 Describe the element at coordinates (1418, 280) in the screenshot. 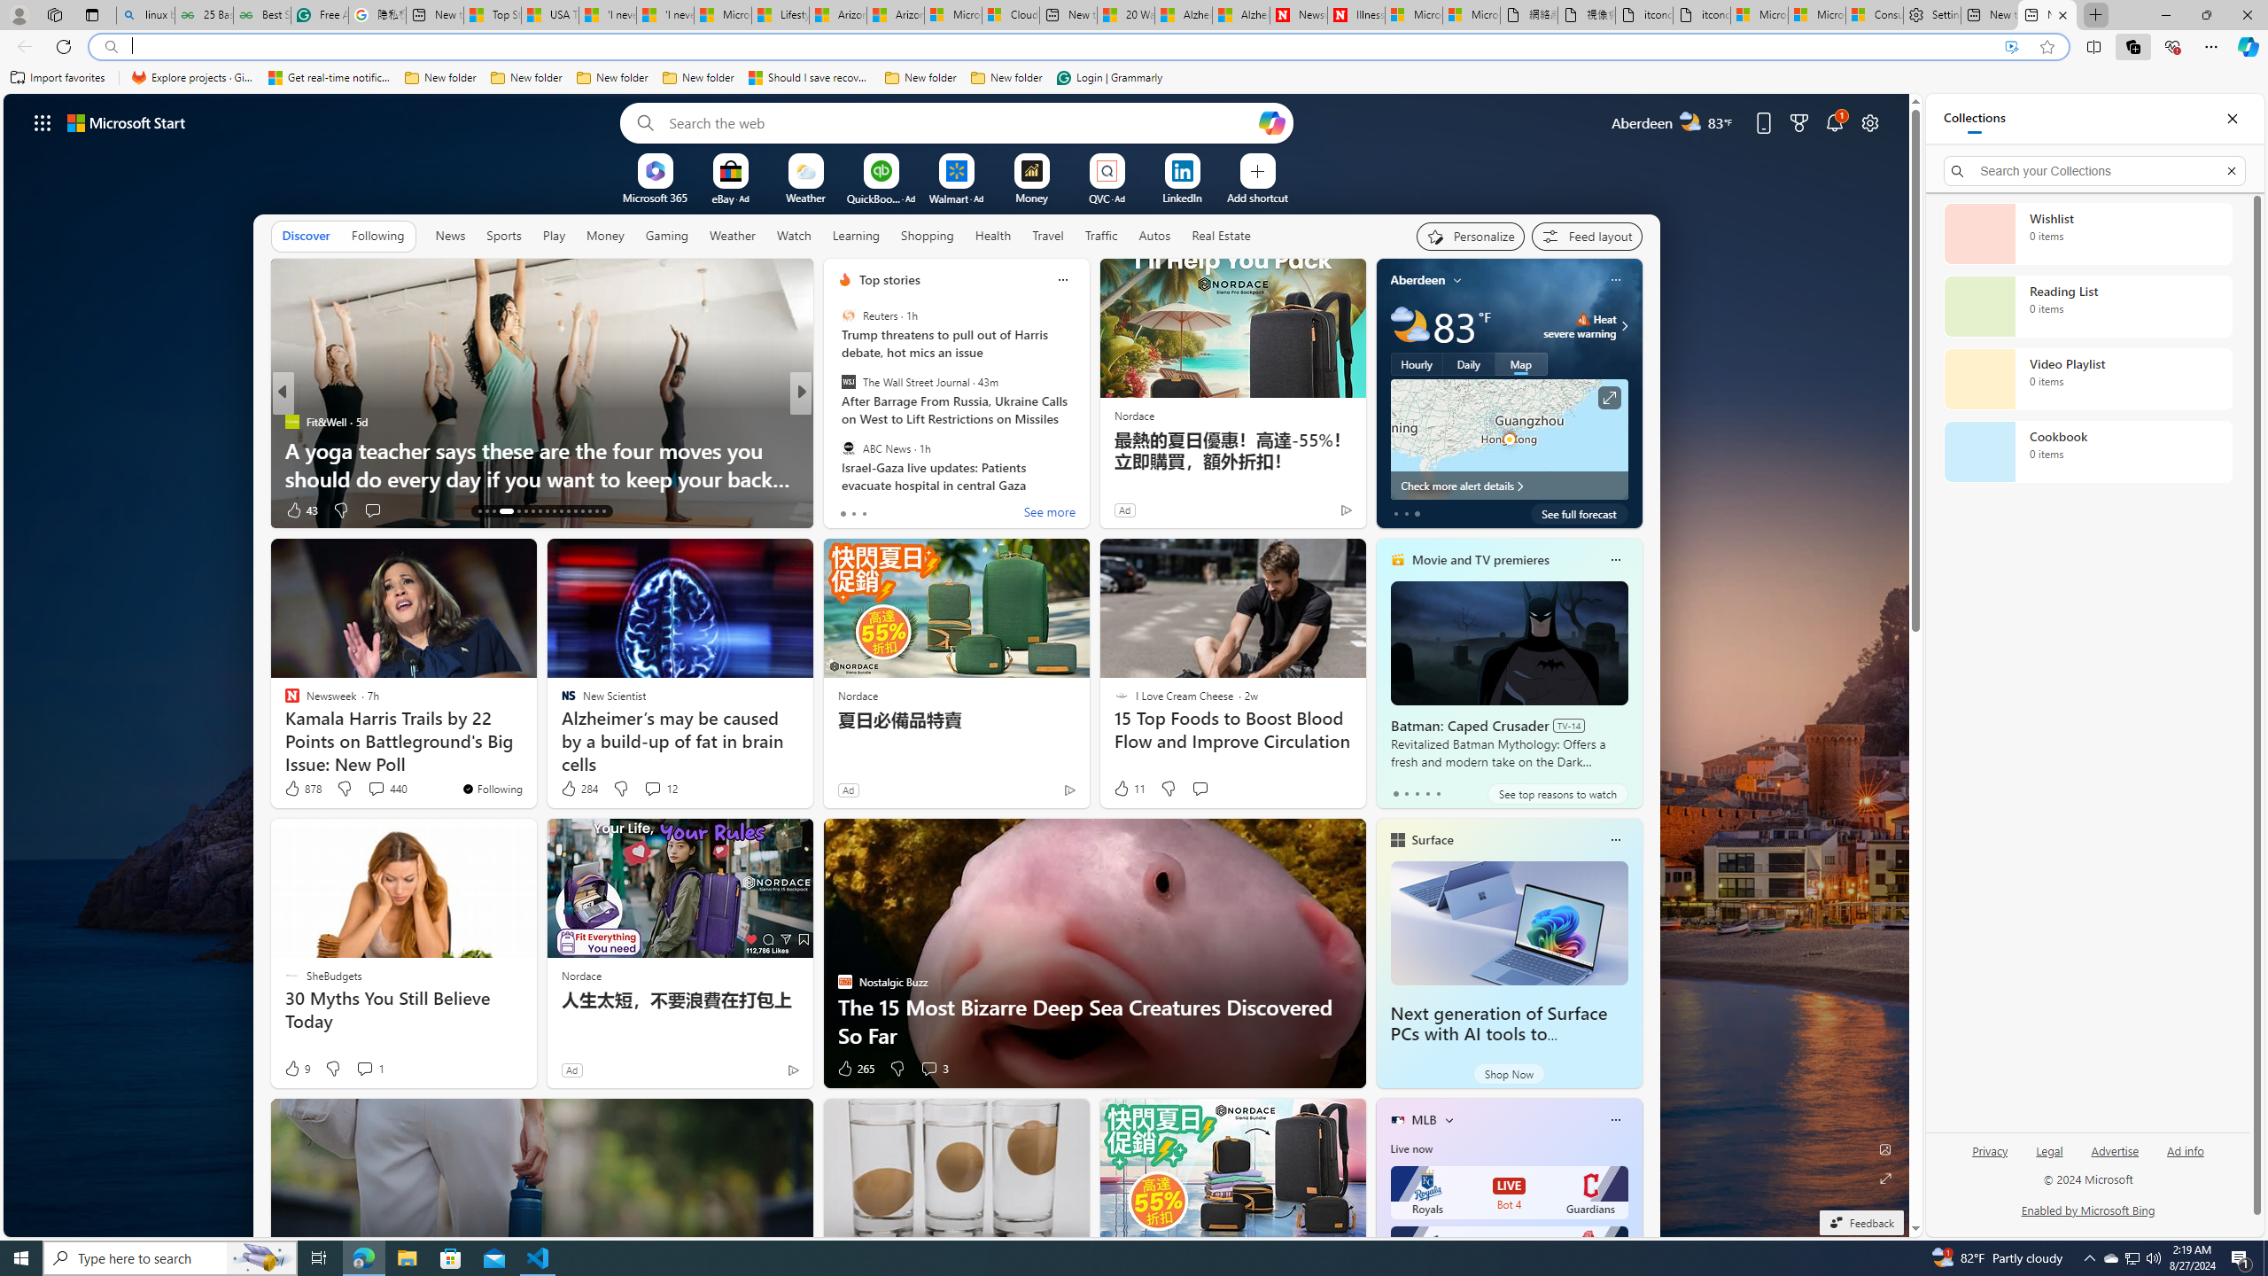

I see `Aberdeen` at that location.